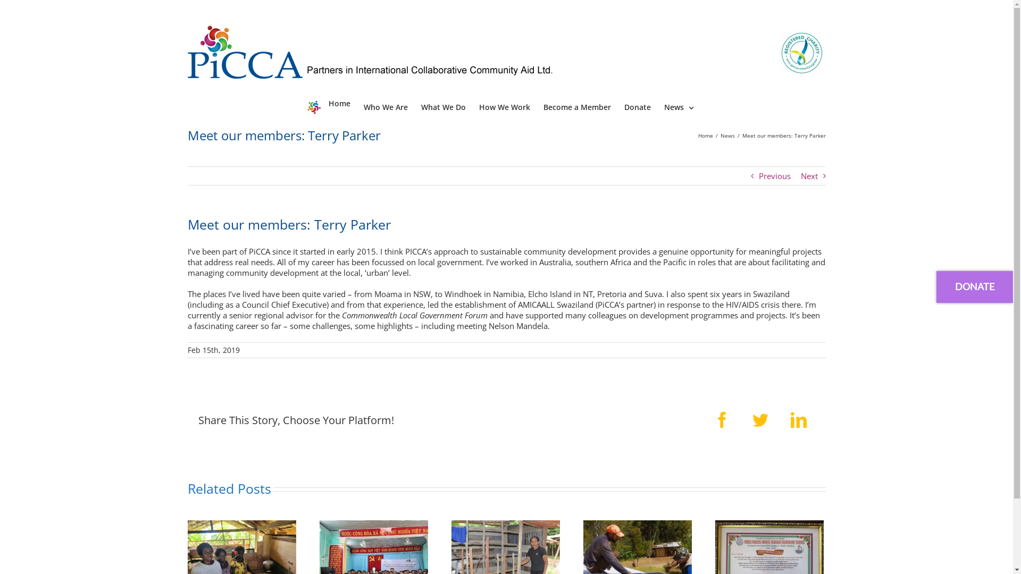  What do you see at coordinates (705, 136) in the screenshot?
I see `Home` at bounding box center [705, 136].